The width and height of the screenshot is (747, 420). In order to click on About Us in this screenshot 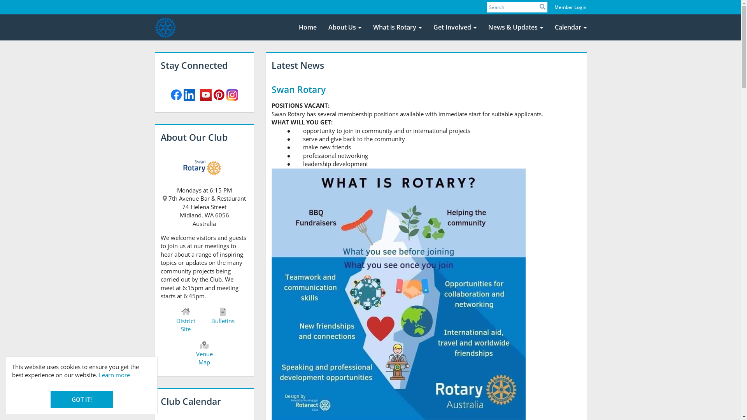, I will do `click(345, 28)`.